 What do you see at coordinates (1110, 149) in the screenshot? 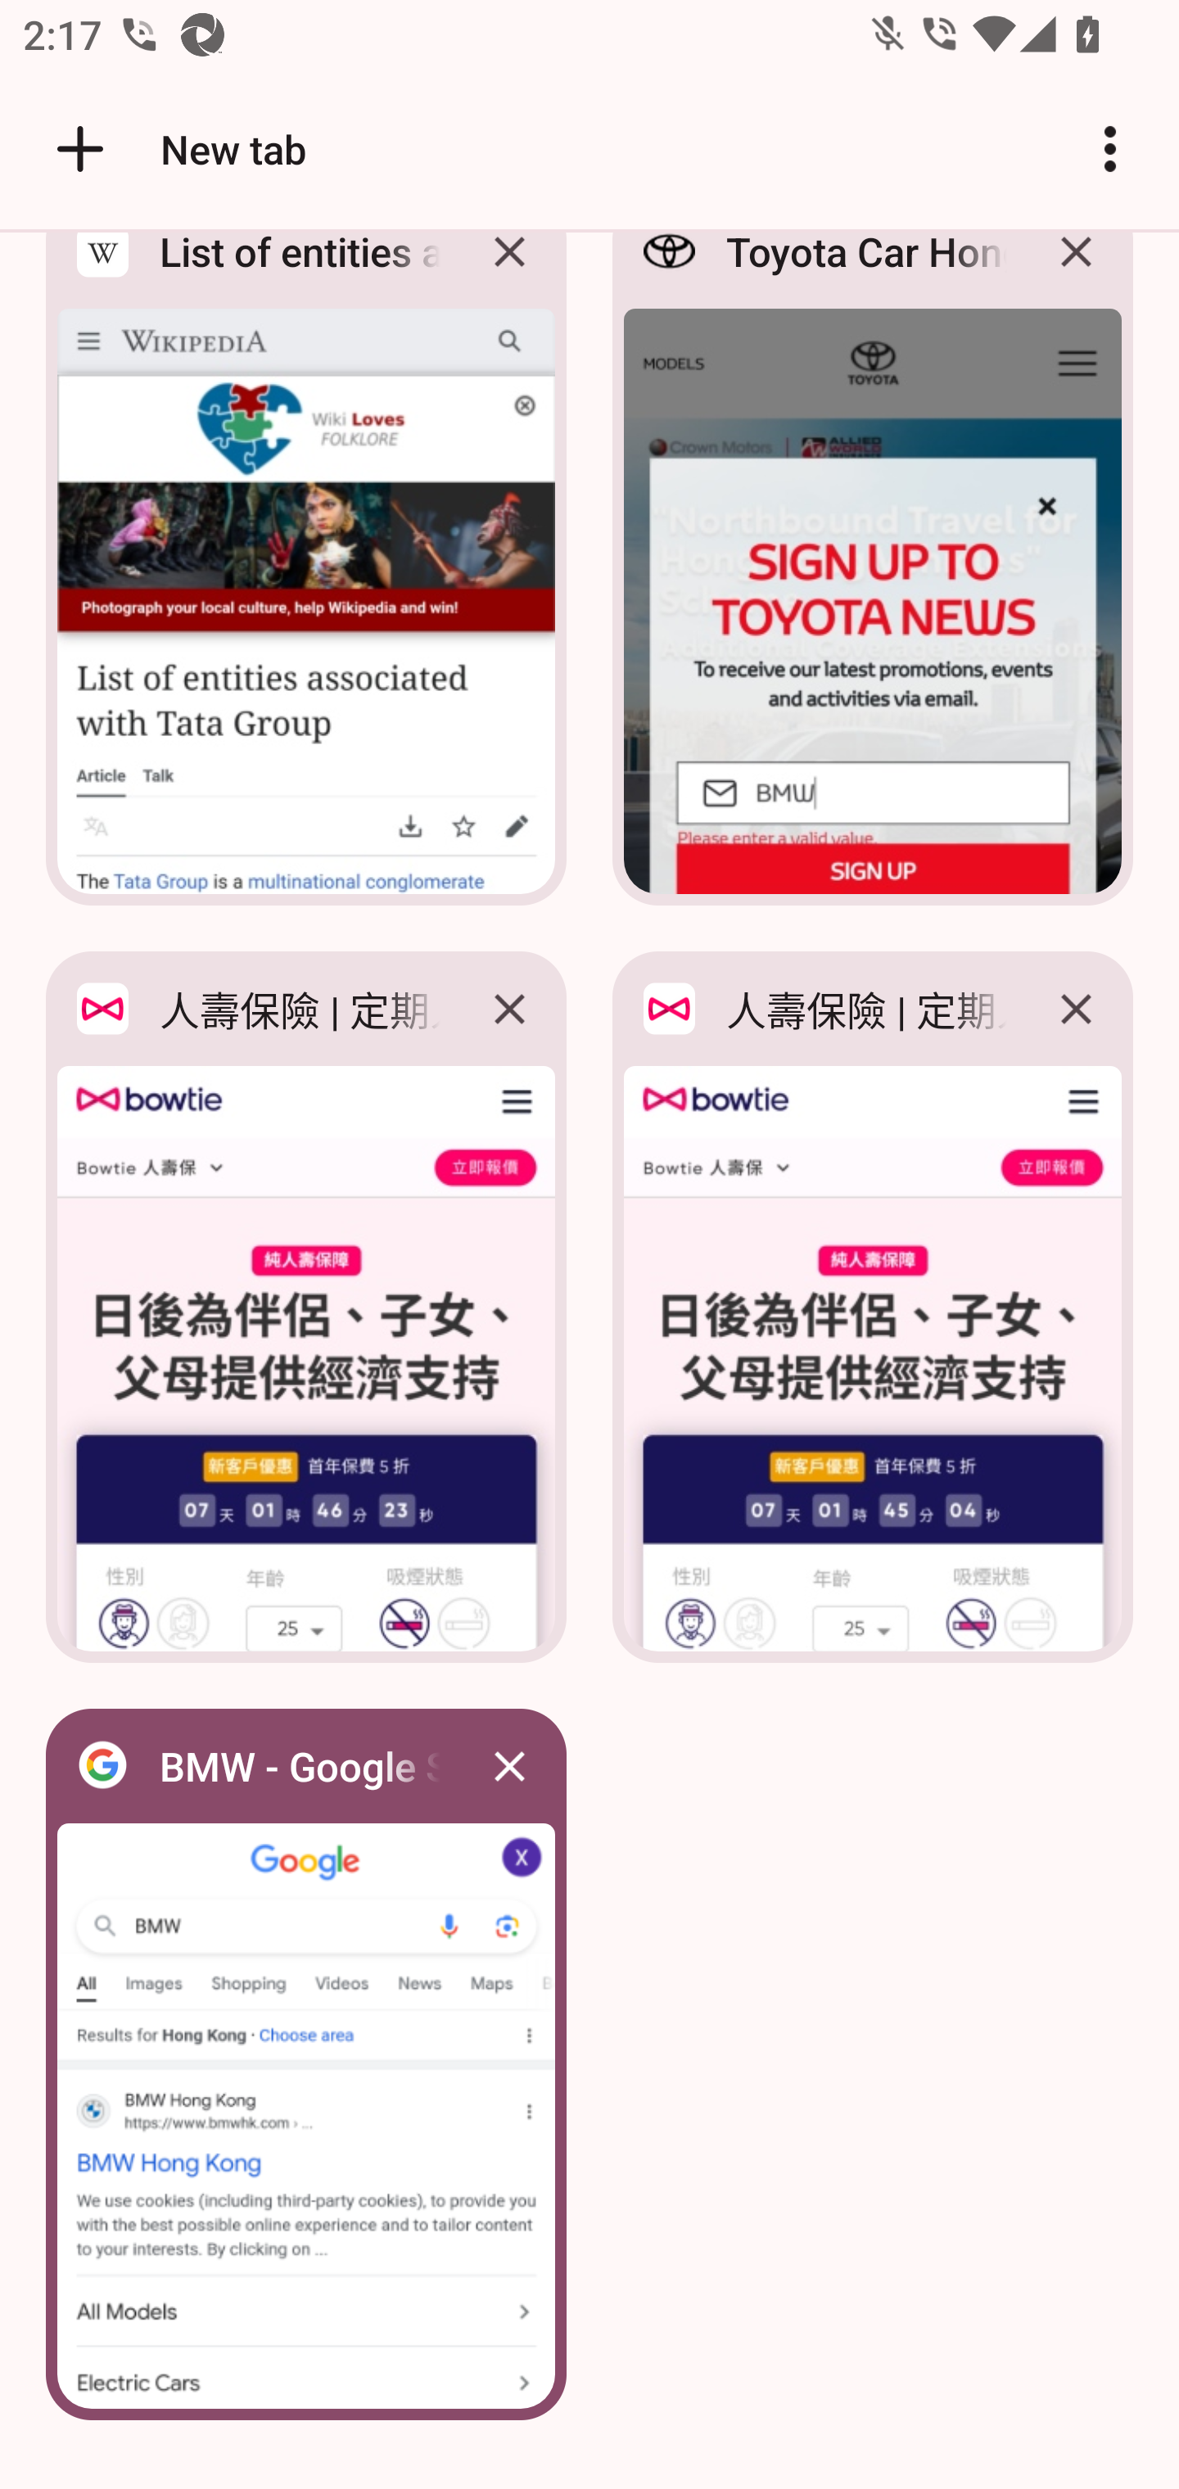
I see `Customize and control Google Chrome` at bounding box center [1110, 149].